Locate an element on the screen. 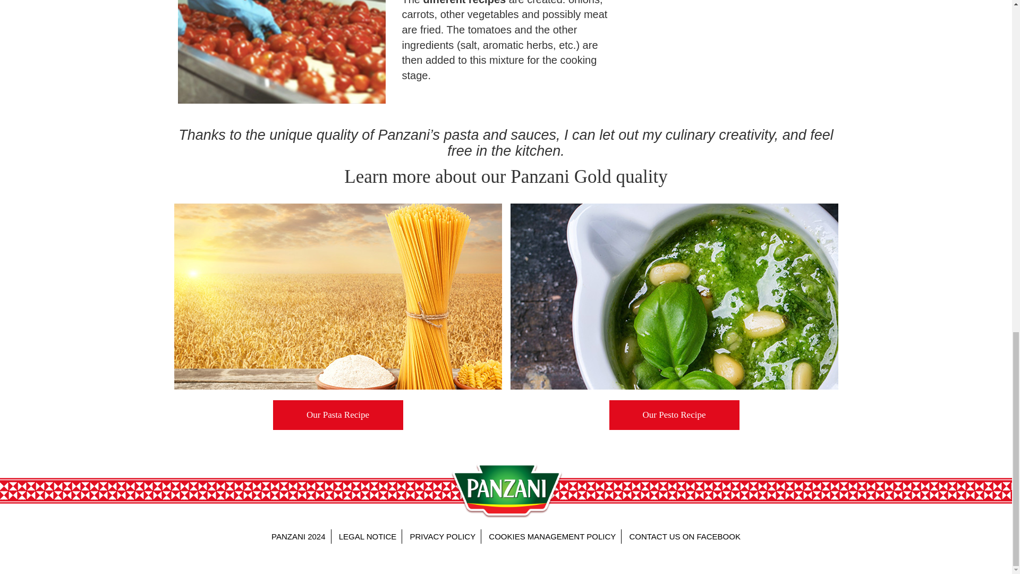 The image size is (1020, 574). CONTACT US ON FACEBOOK is located at coordinates (684, 536).